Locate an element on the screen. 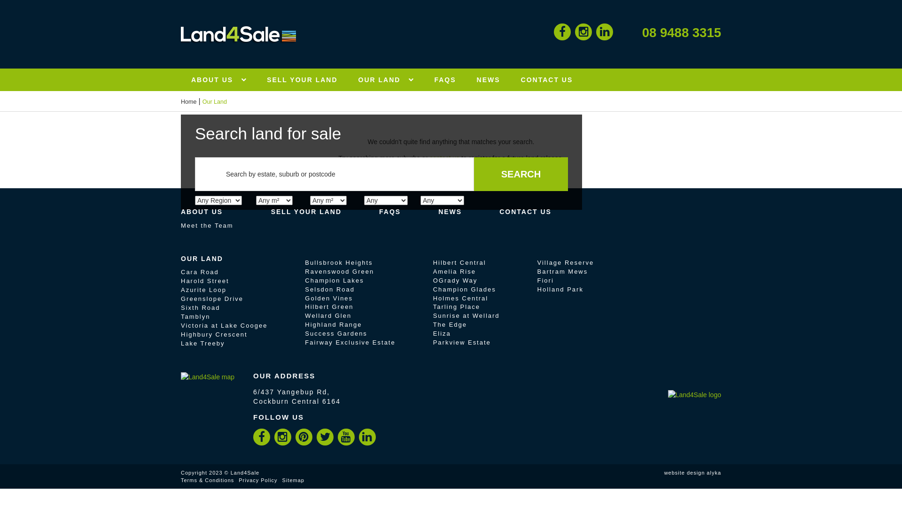  Selsdon Road is located at coordinates (330, 289).